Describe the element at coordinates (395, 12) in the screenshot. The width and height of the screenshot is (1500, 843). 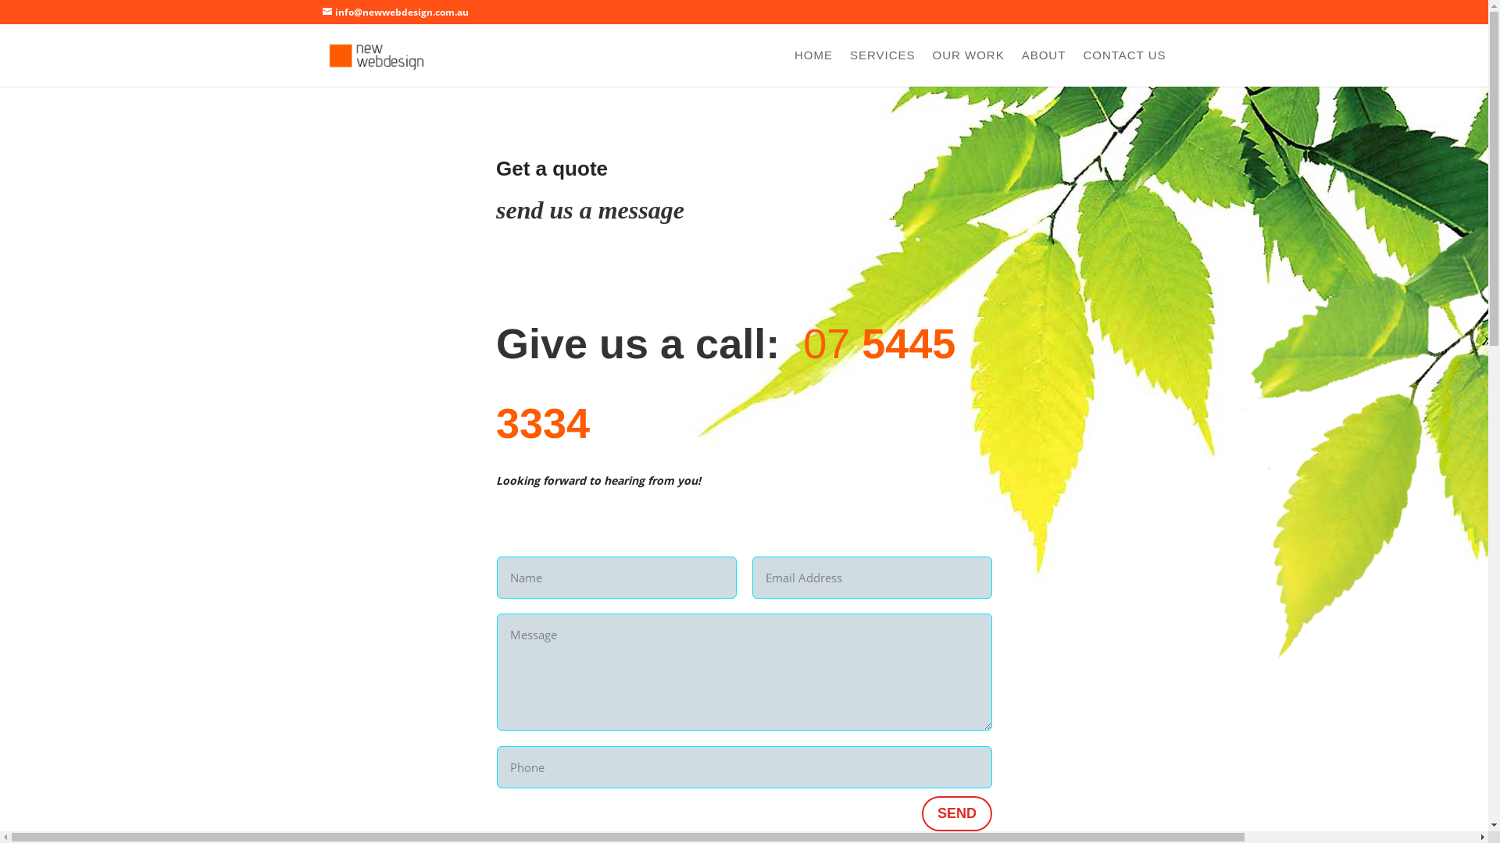
I see `info@newwebdesign.com.au` at that location.